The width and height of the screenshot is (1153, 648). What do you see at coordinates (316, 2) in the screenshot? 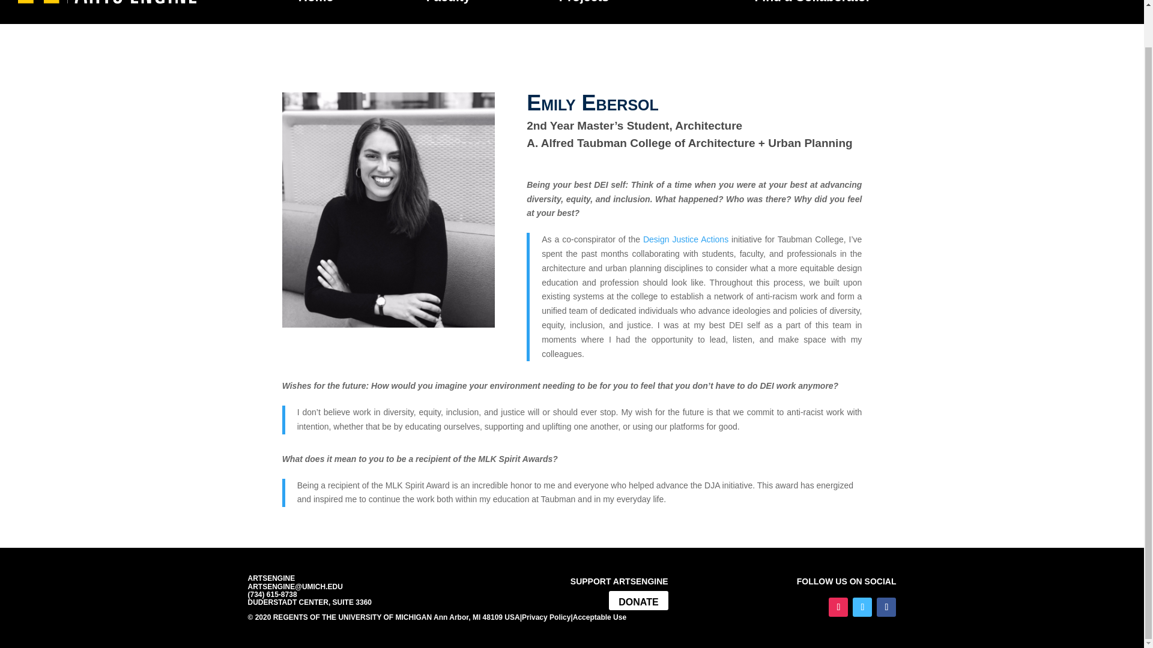
I see `Home` at bounding box center [316, 2].